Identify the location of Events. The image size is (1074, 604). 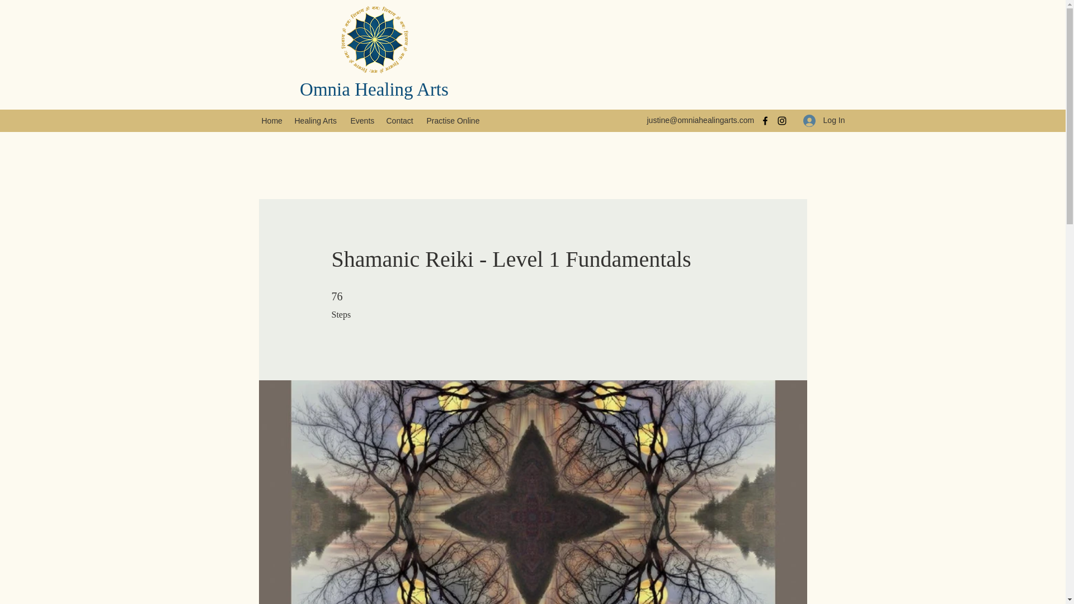
(362, 121).